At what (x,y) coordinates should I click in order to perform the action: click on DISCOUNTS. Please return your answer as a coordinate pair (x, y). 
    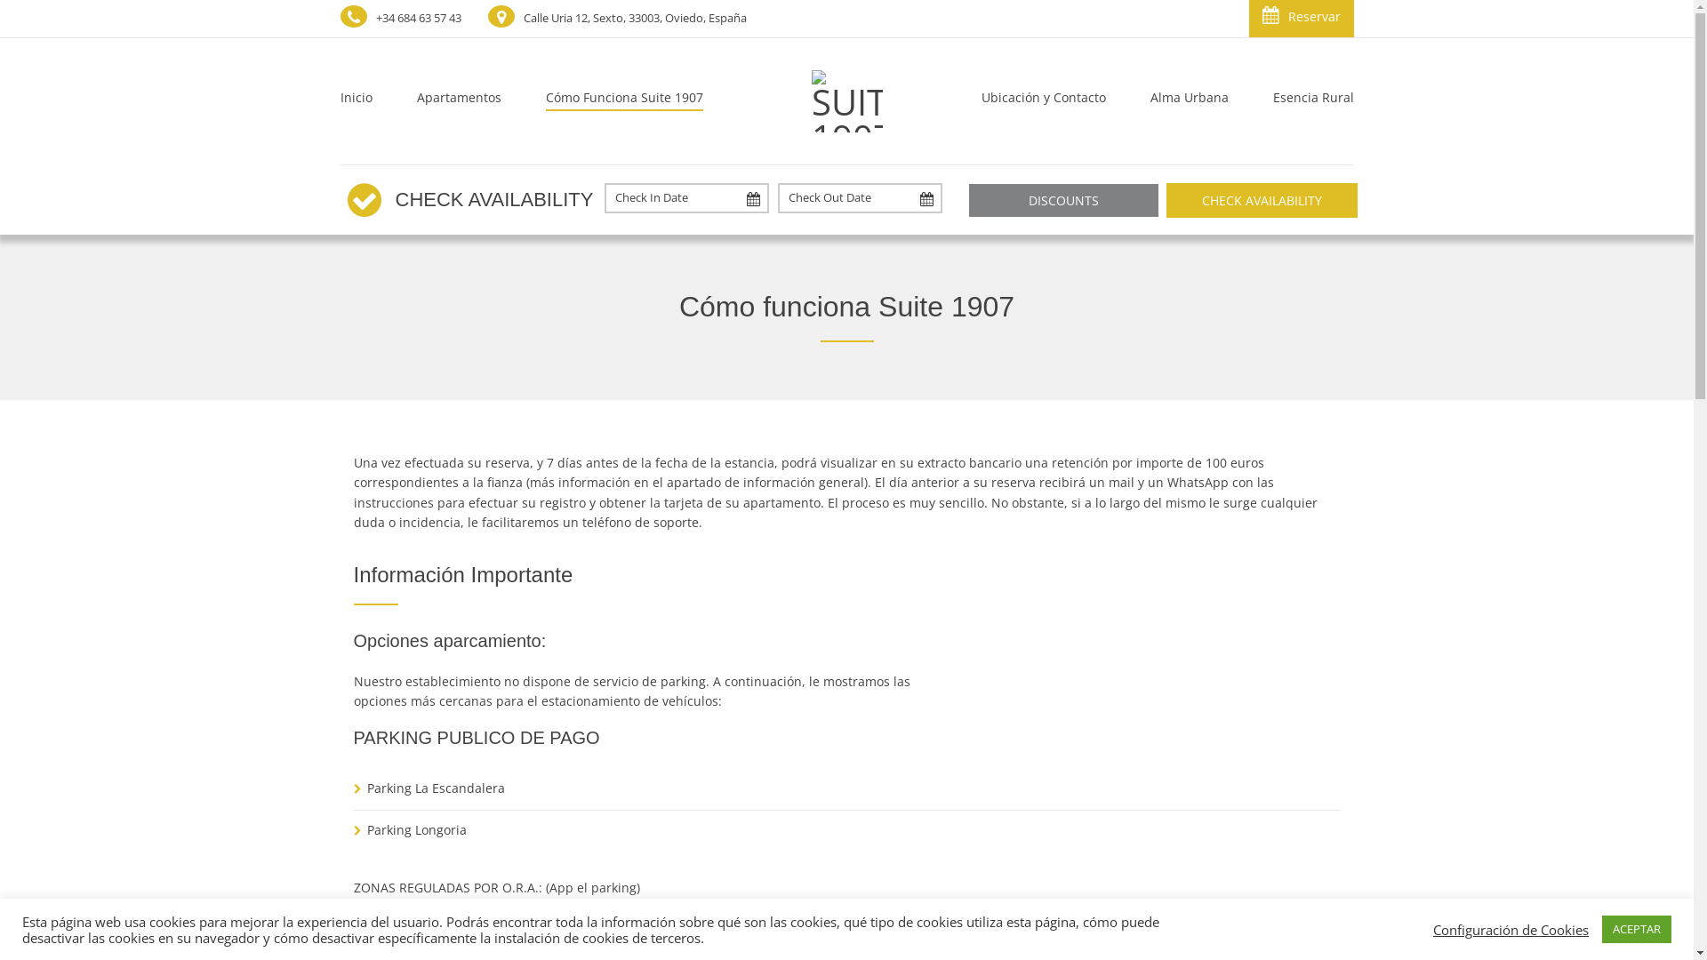
    Looking at the image, I should click on (1063, 201).